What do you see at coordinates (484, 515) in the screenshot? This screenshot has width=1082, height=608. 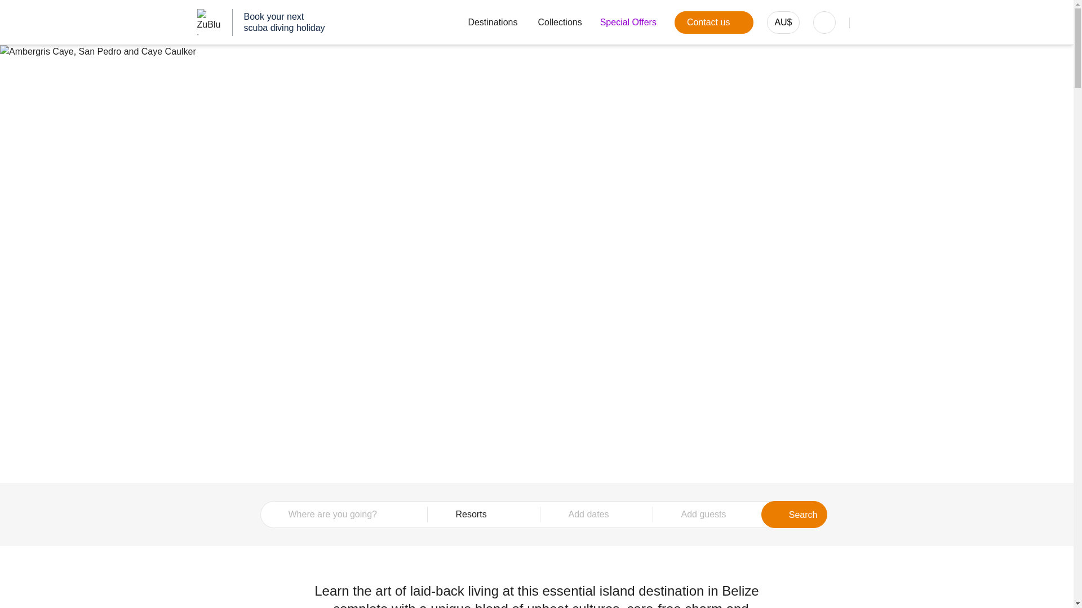 I see `Collections` at bounding box center [484, 515].